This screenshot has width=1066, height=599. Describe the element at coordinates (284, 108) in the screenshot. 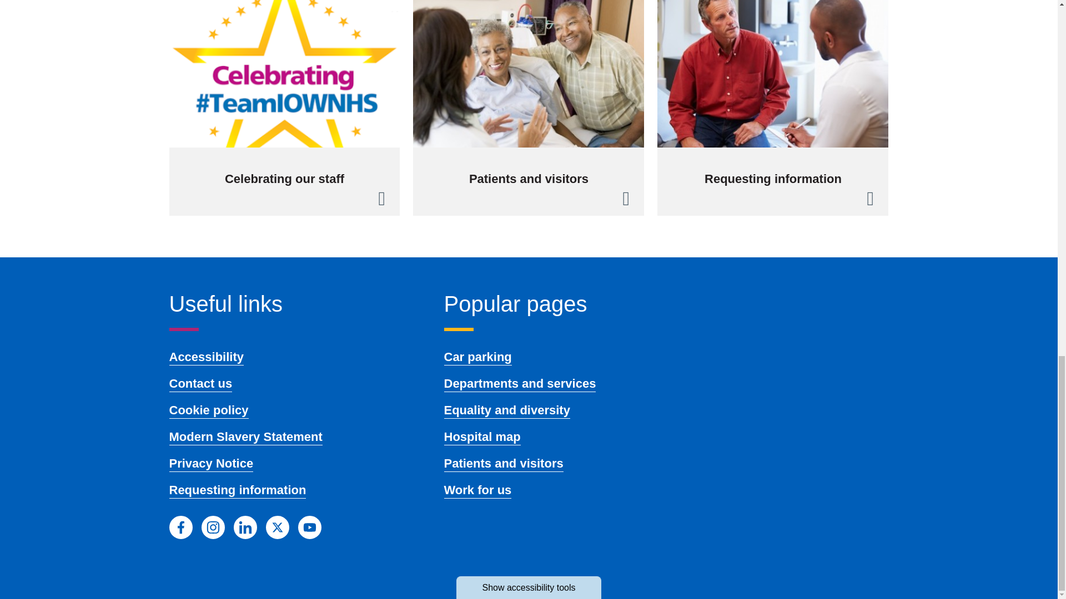

I see `Celebrating our staff` at that location.